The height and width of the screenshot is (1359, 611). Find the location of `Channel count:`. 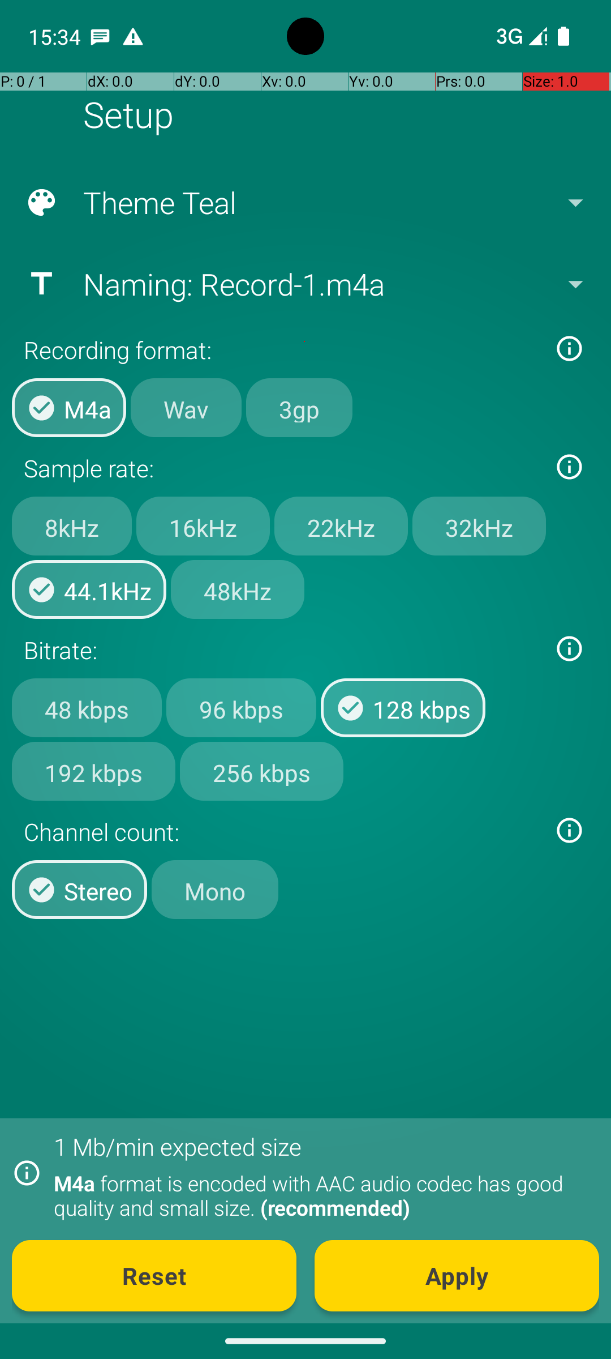

Channel count: is located at coordinates (282, 831).